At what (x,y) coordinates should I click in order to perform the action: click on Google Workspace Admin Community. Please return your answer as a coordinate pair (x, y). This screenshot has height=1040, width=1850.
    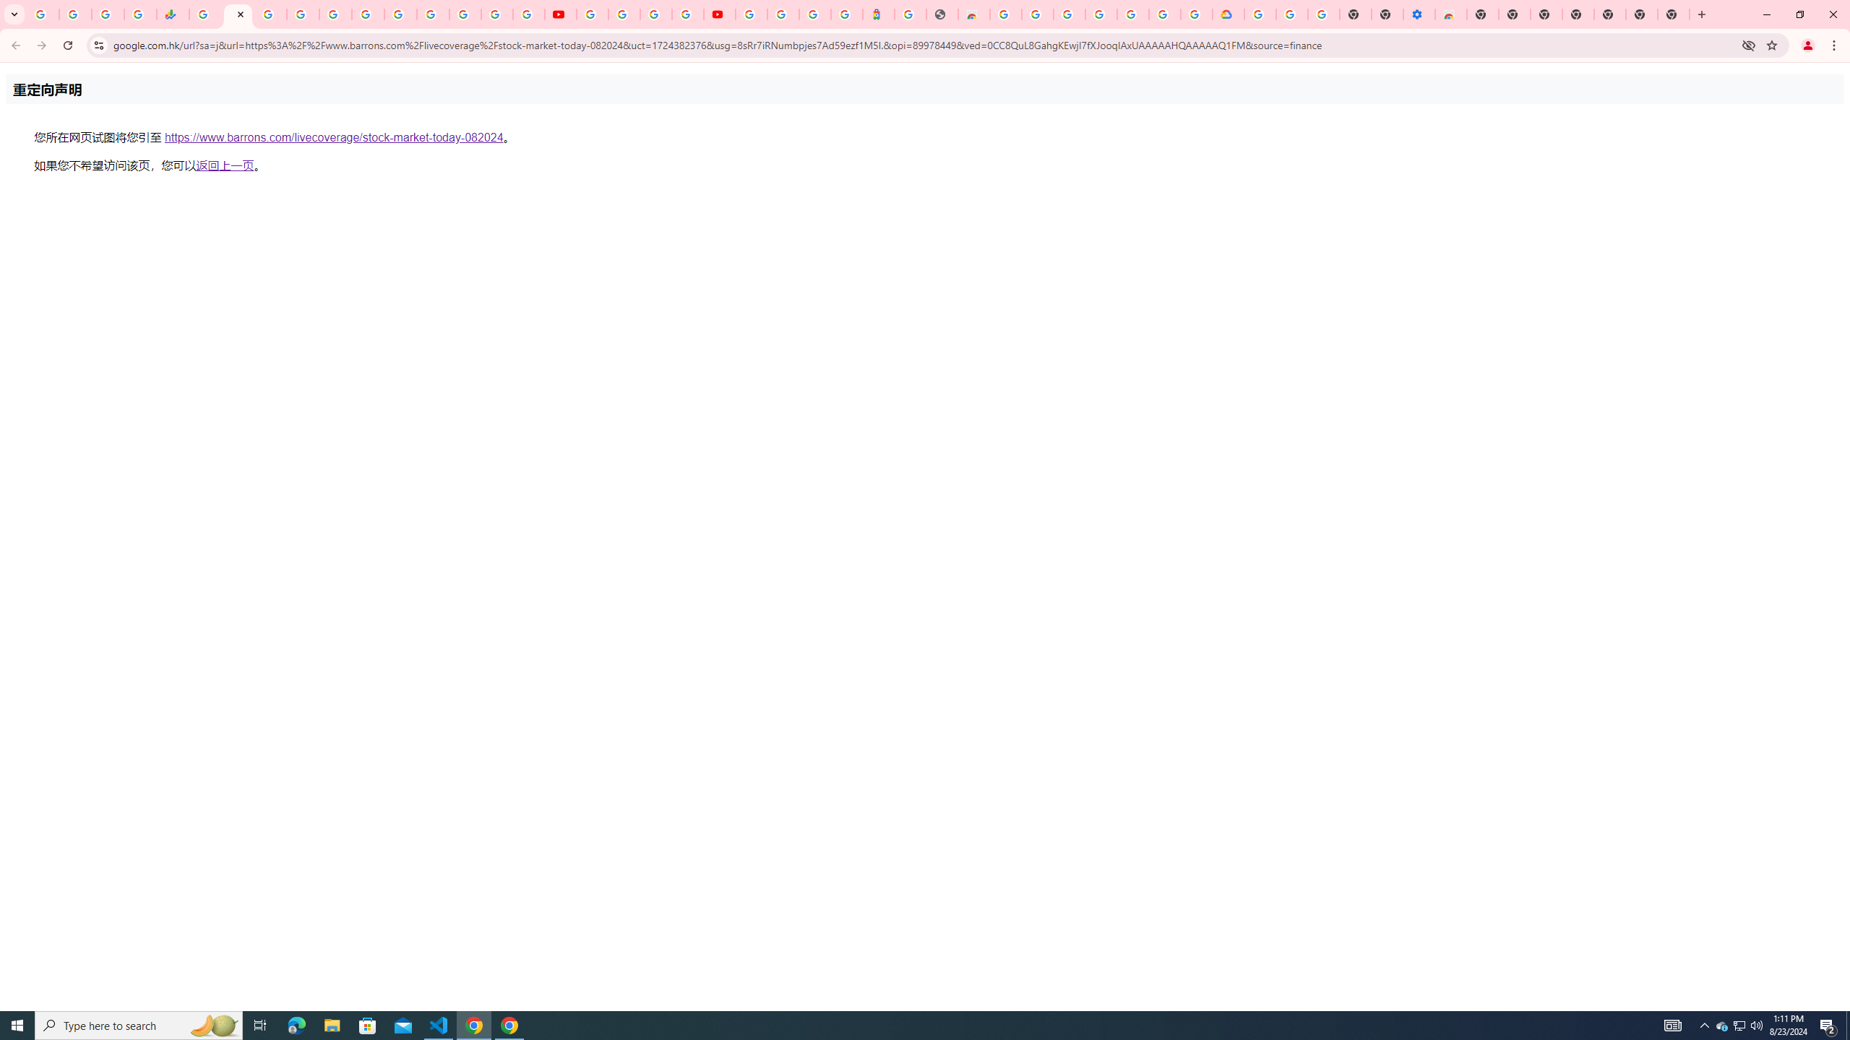
    Looking at the image, I should click on (43, 14).